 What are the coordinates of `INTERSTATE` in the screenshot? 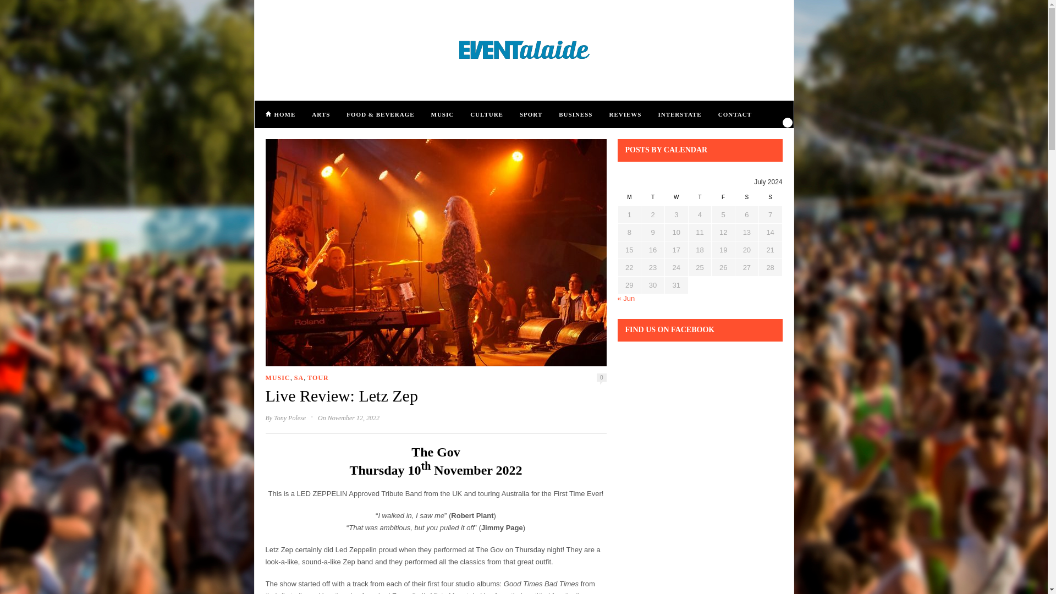 It's located at (679, 114).